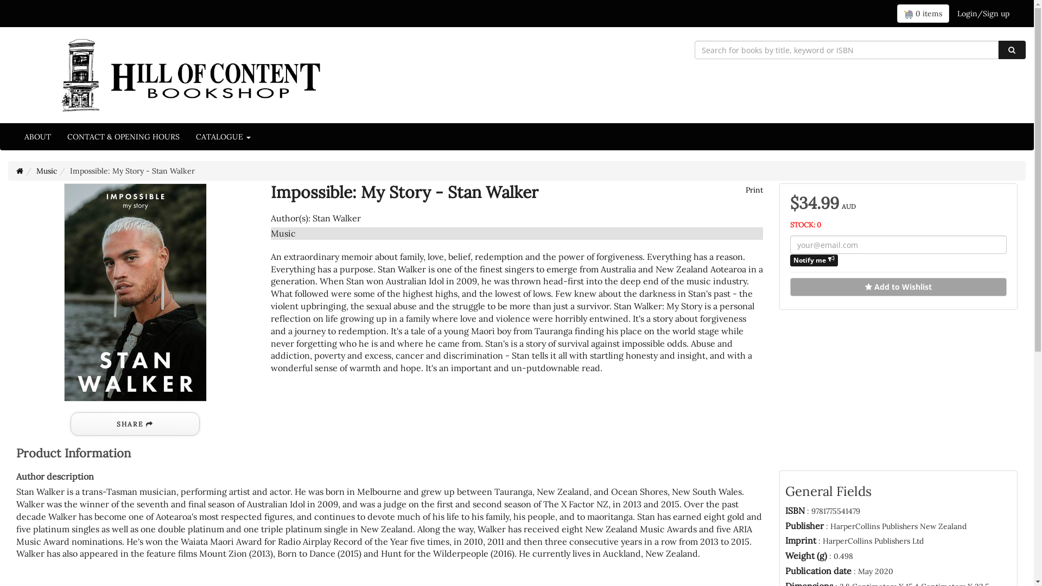  I want to click on Stan Walker, so click(336, 218).